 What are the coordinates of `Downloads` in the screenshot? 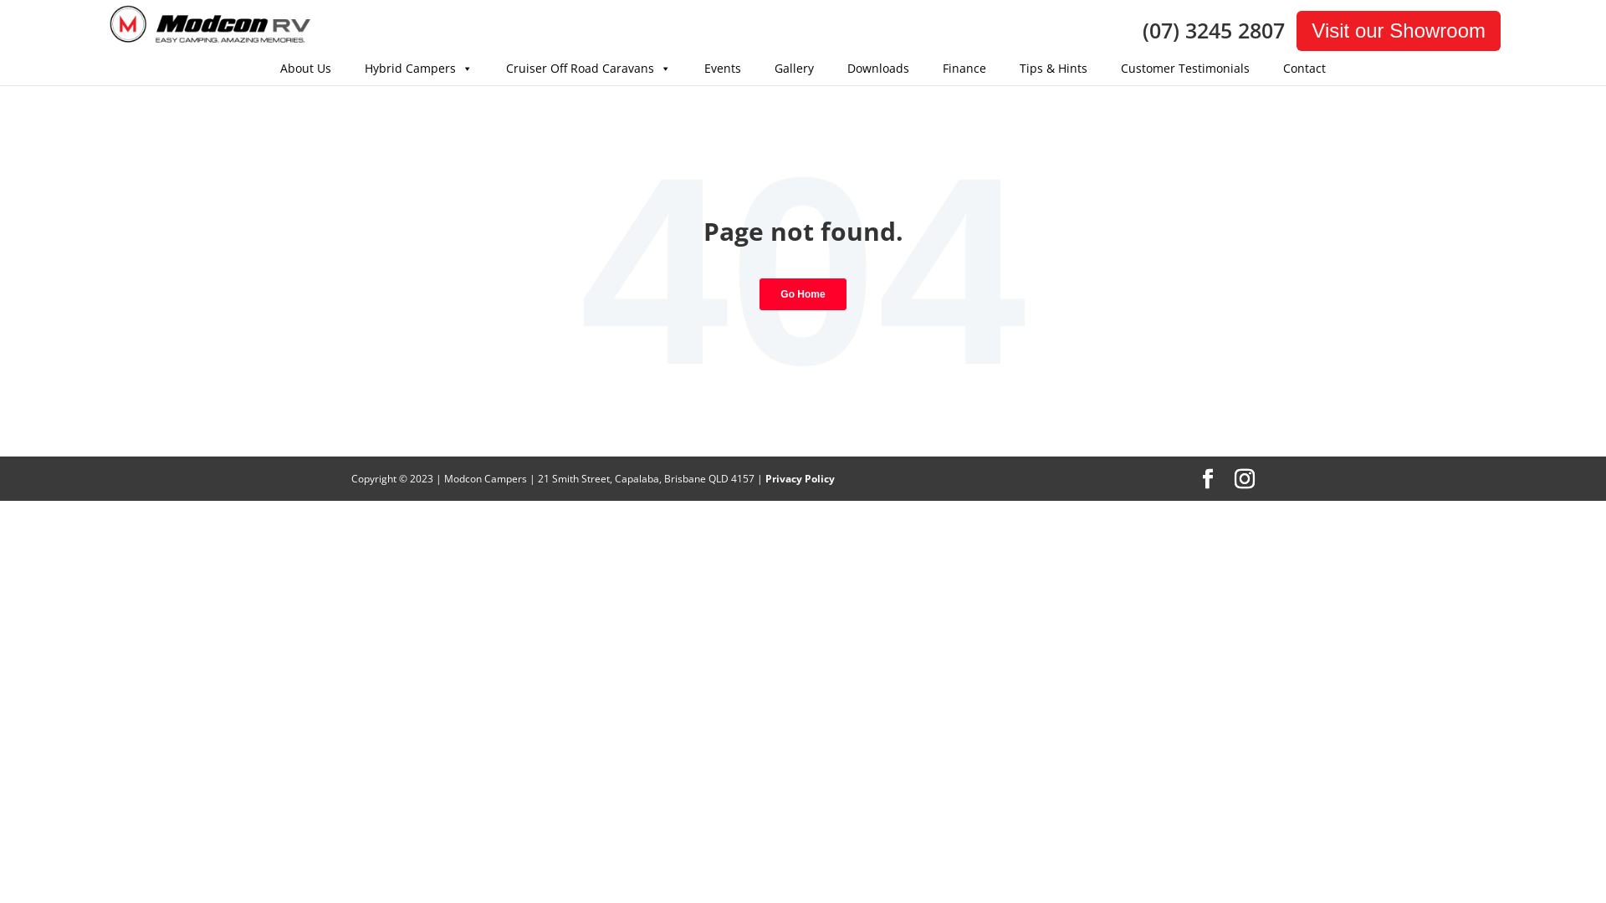 It's located at (878, 69).